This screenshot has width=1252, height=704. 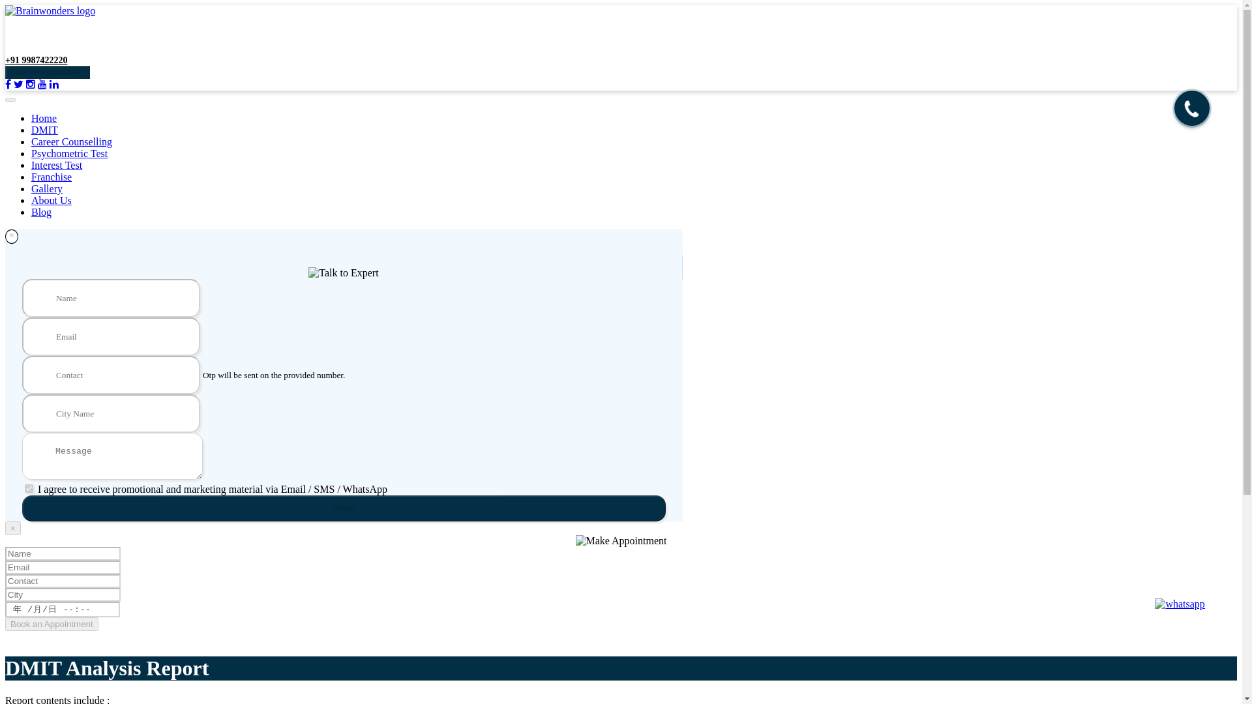 I want to click on Gallery, so click(x=47, y=188).